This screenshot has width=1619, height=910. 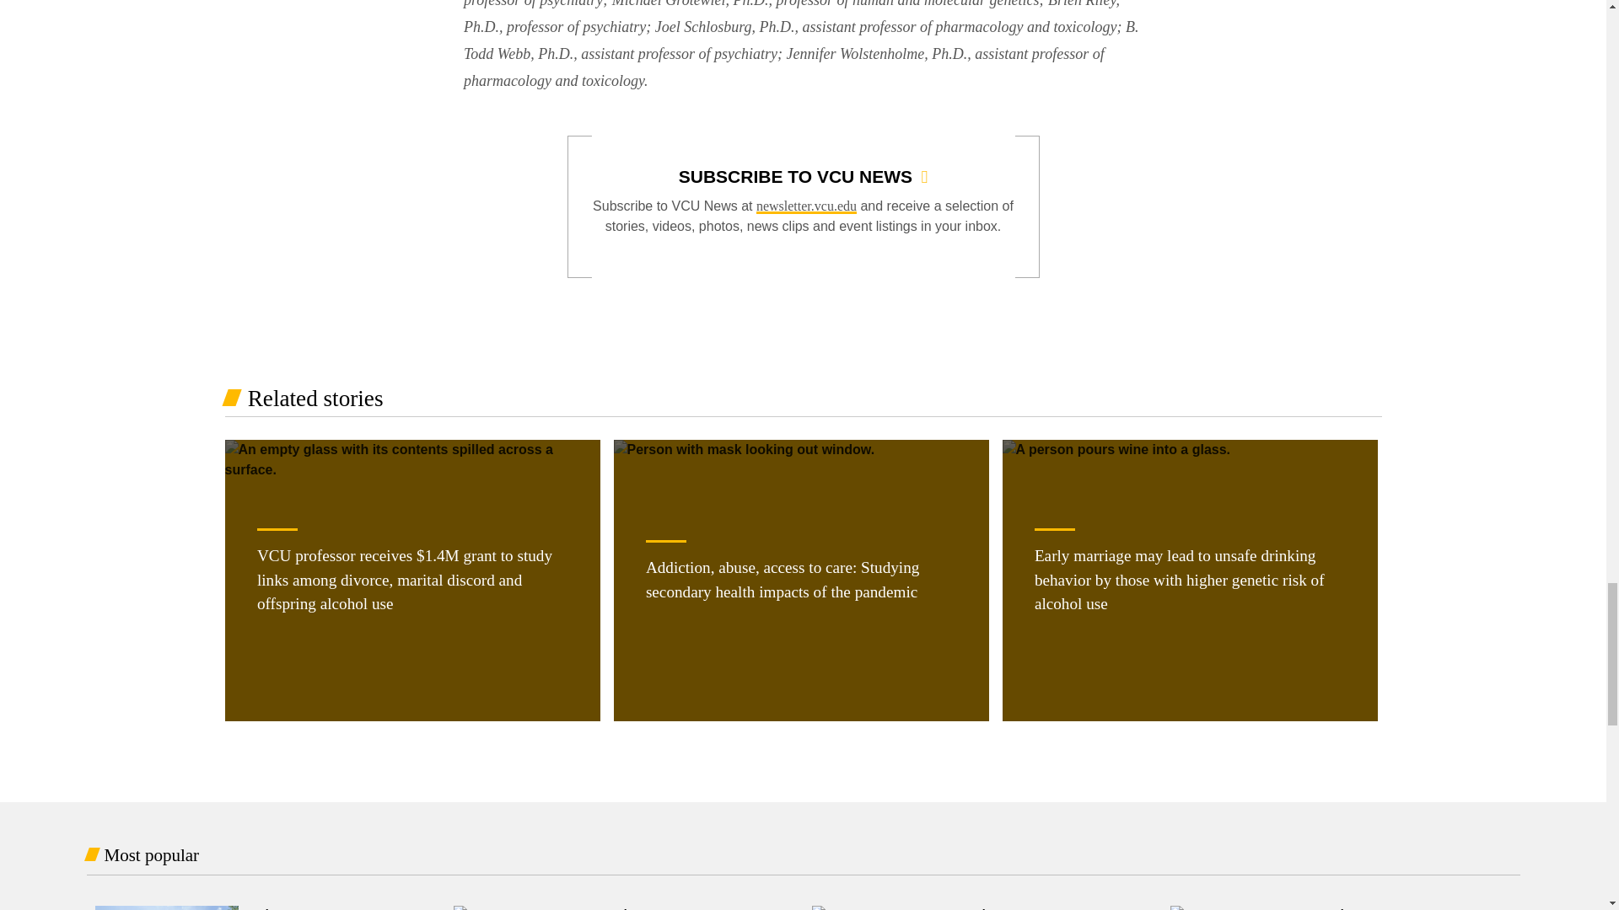 What do you see at coordinates (806, 206) in the screenshot?
I see `newsletter.vcu.edu` at bounding box center [806, 206].